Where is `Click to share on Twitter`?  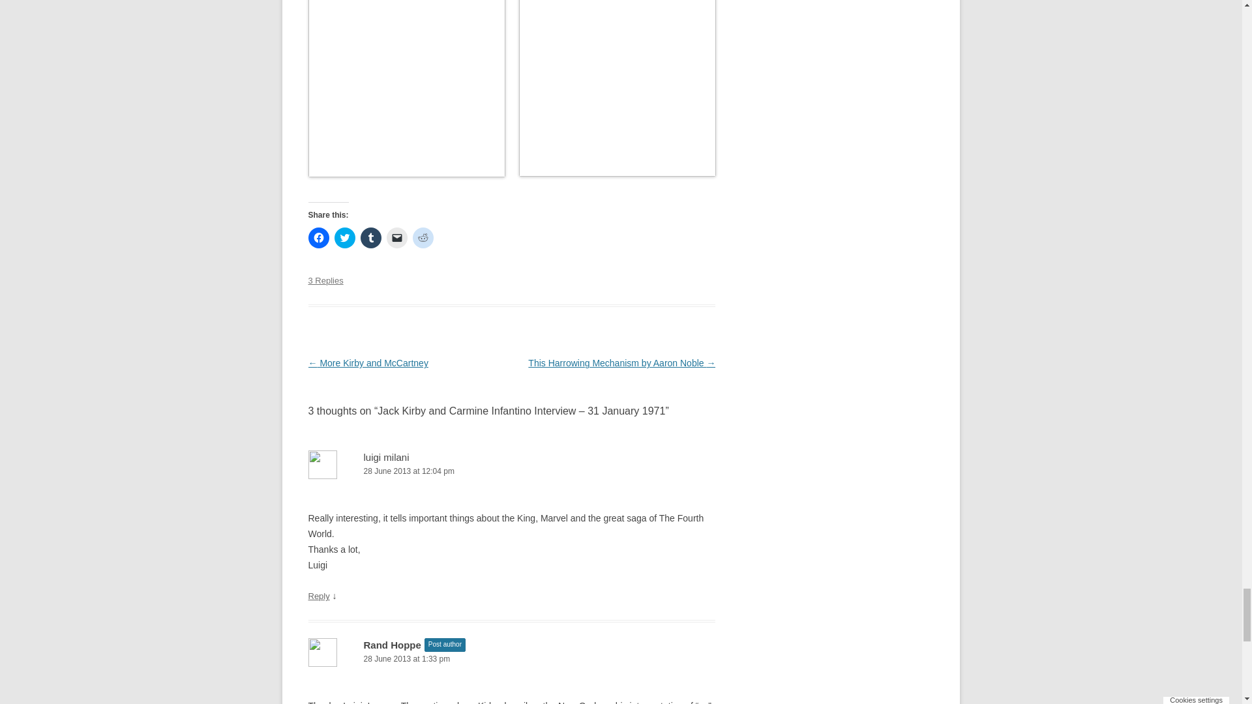 Click to share on Twitter is located at coordinates (344, 237).